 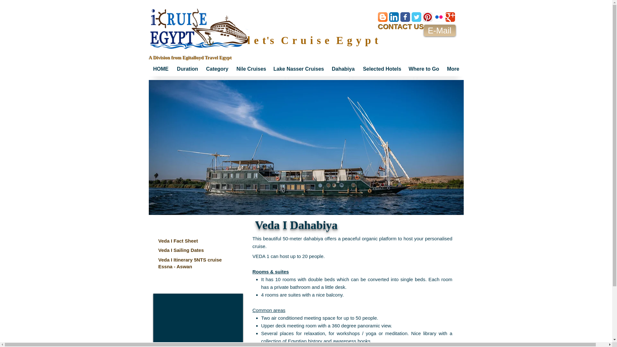 What do you see at coordinates (198, 320) in the screenshot?
I see `External Facebook` at bounding box center [198, 320].